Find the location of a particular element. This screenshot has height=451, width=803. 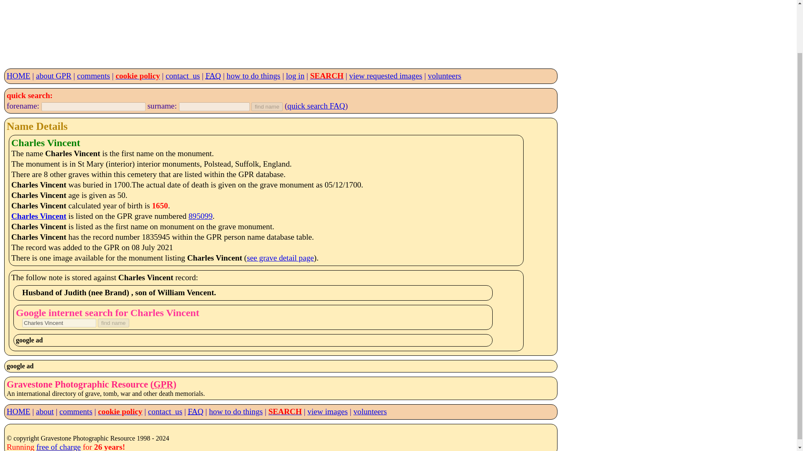

Gravestone Photographic Resource is located at coordinates (163, 384).